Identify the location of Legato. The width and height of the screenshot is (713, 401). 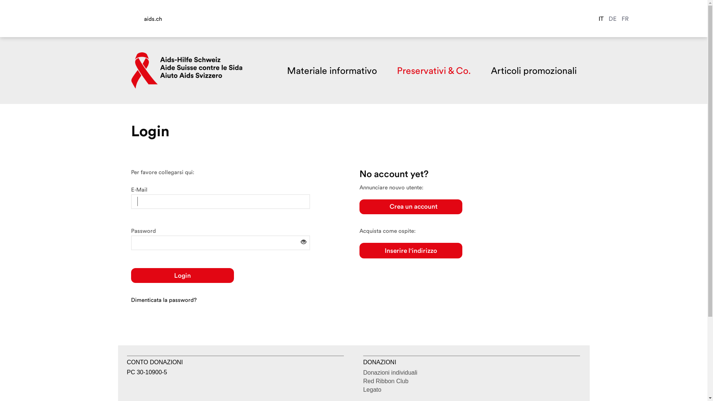
(372, 390).